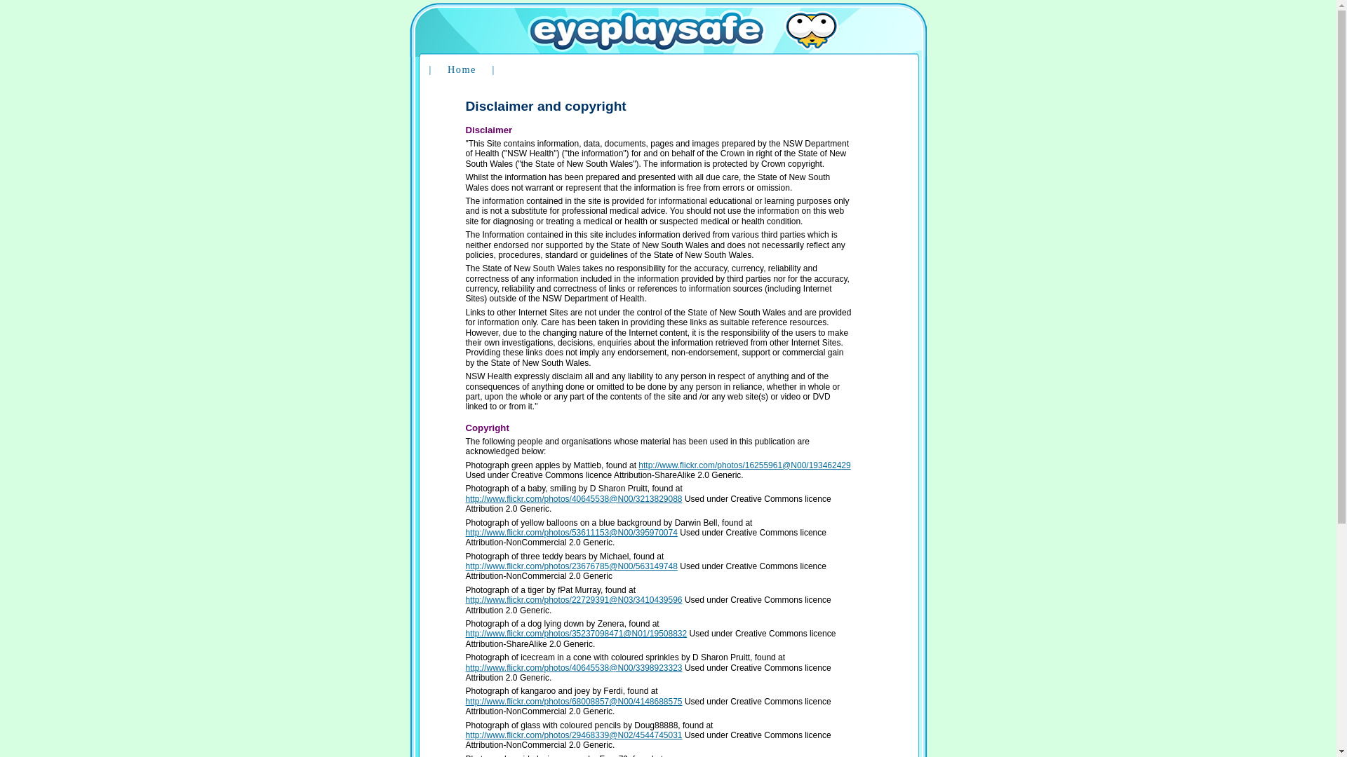  What do you see at coordinates (744, 465) in the screenshot?
I see `http://www.flickr.com/photos/16255961@N00/193462429` at bounding box center [744, 465].